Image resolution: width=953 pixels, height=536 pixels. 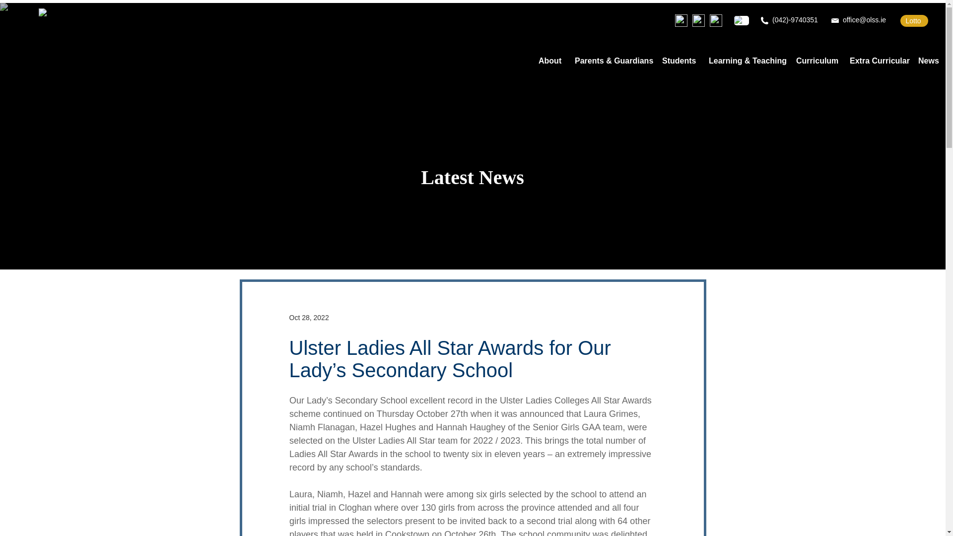 I want to click on News, so click(x=928, y=61).